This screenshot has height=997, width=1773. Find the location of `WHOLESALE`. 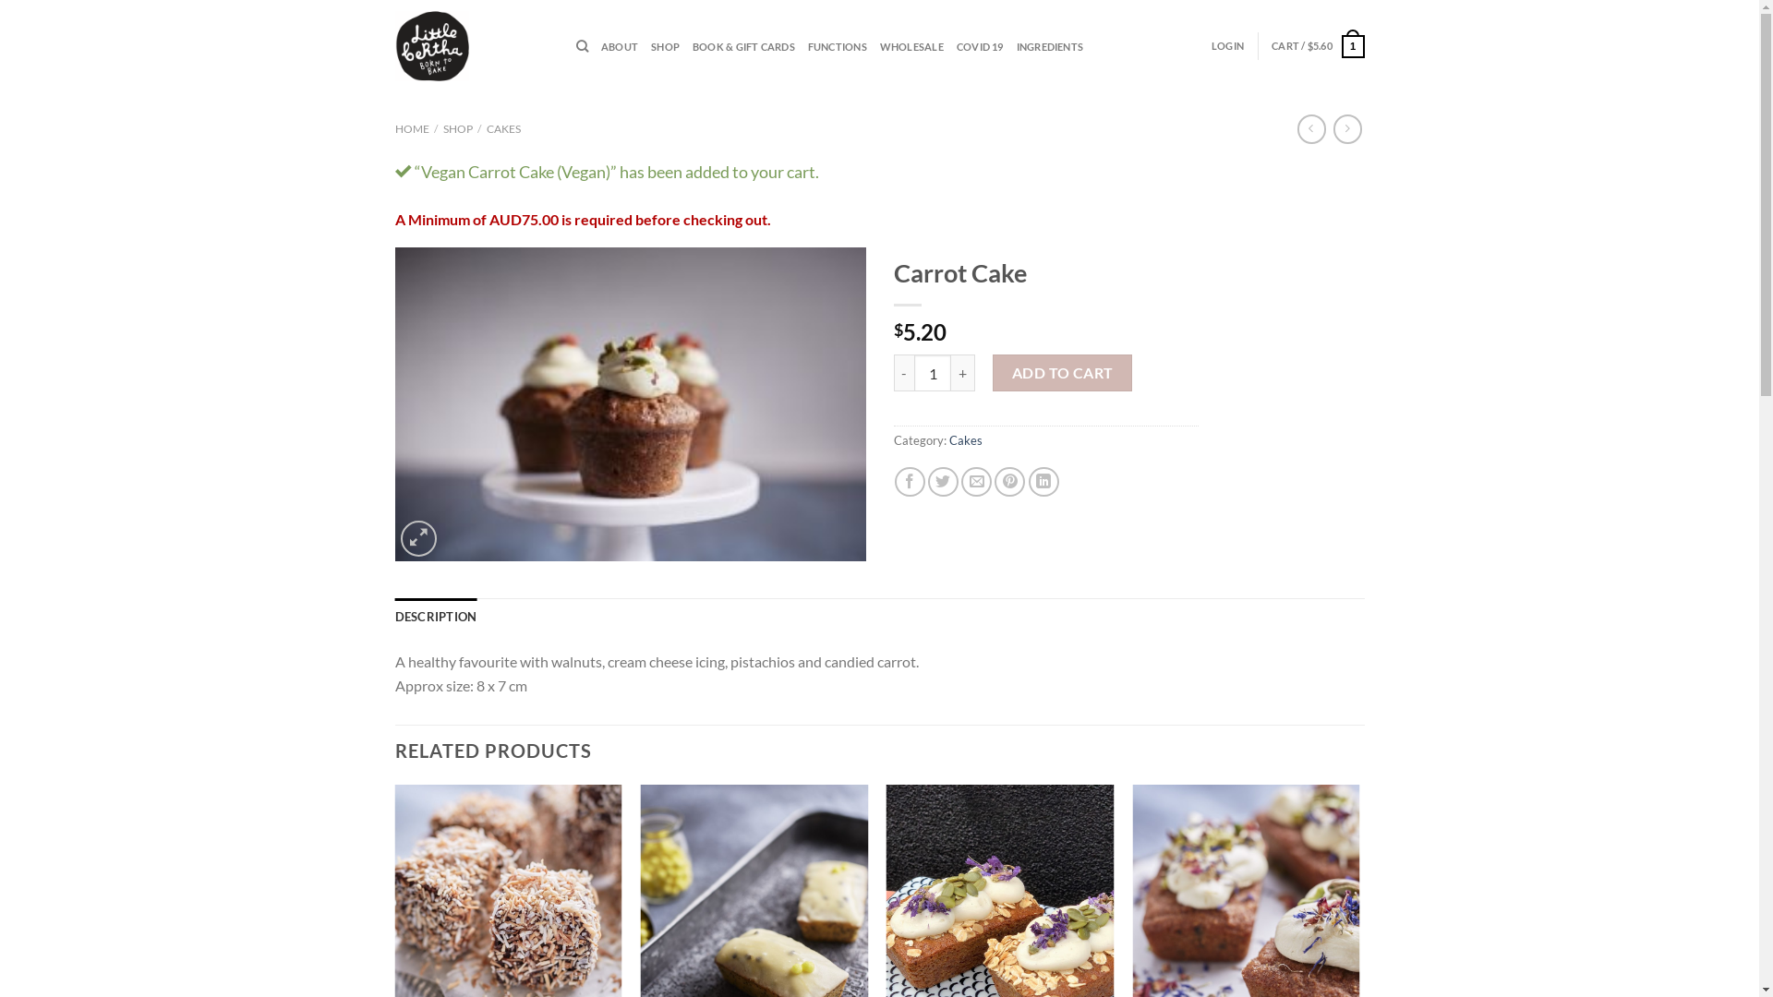

WHOLESALE is located at coordinates (912, 47).